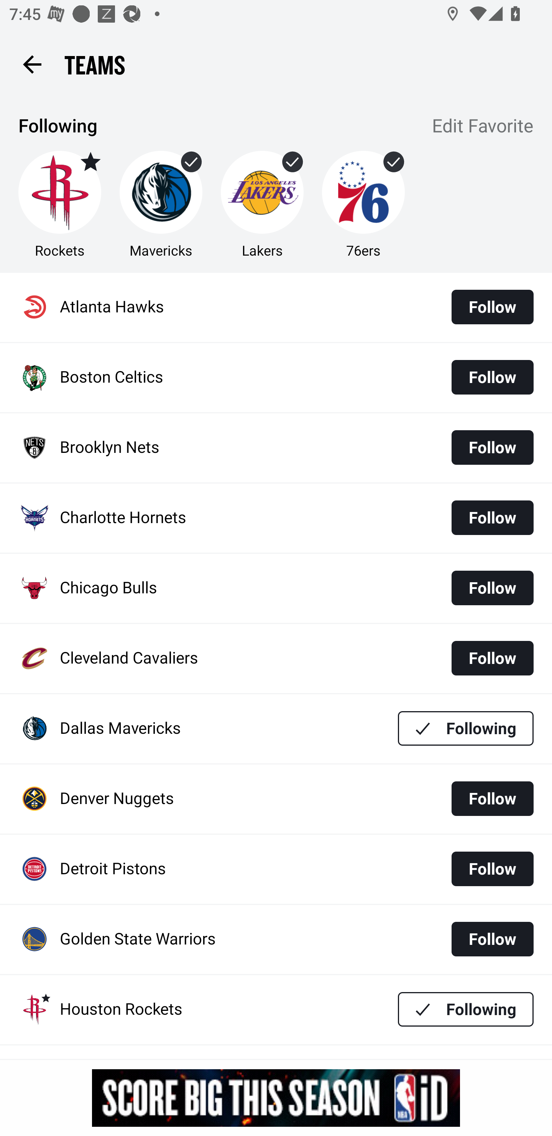 The height and width of the screenshot is (1136, 552). I want to click on Follow, so click(492, 798).